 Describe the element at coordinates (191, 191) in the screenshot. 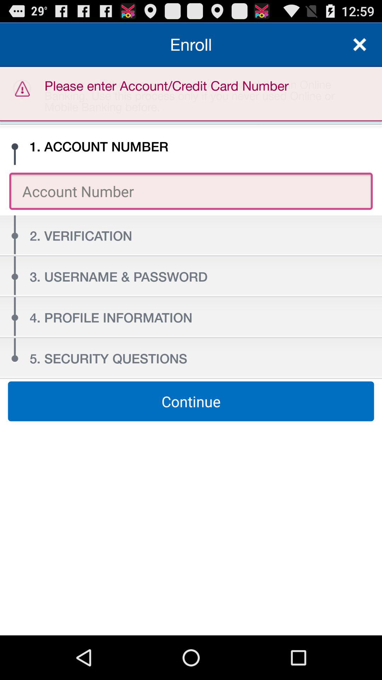

I see `tap icon below 1. account number icon` at that location.